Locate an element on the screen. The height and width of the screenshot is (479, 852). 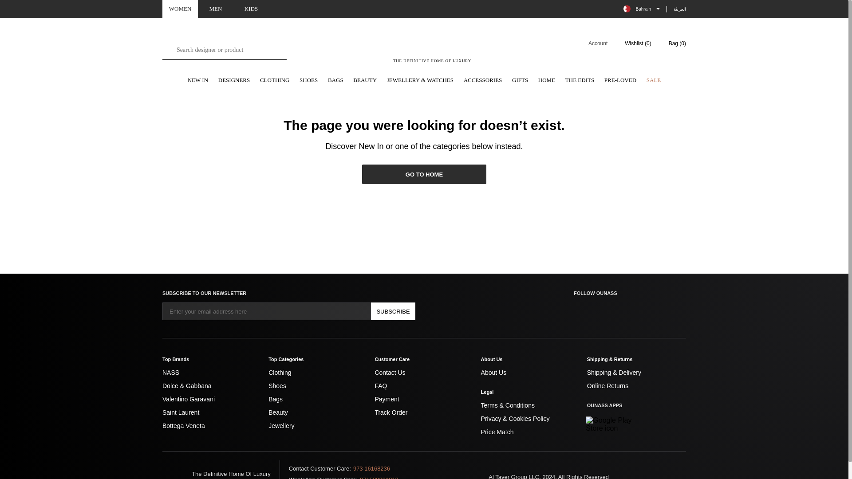
THE EDITS is located at coordinates (580, 81).